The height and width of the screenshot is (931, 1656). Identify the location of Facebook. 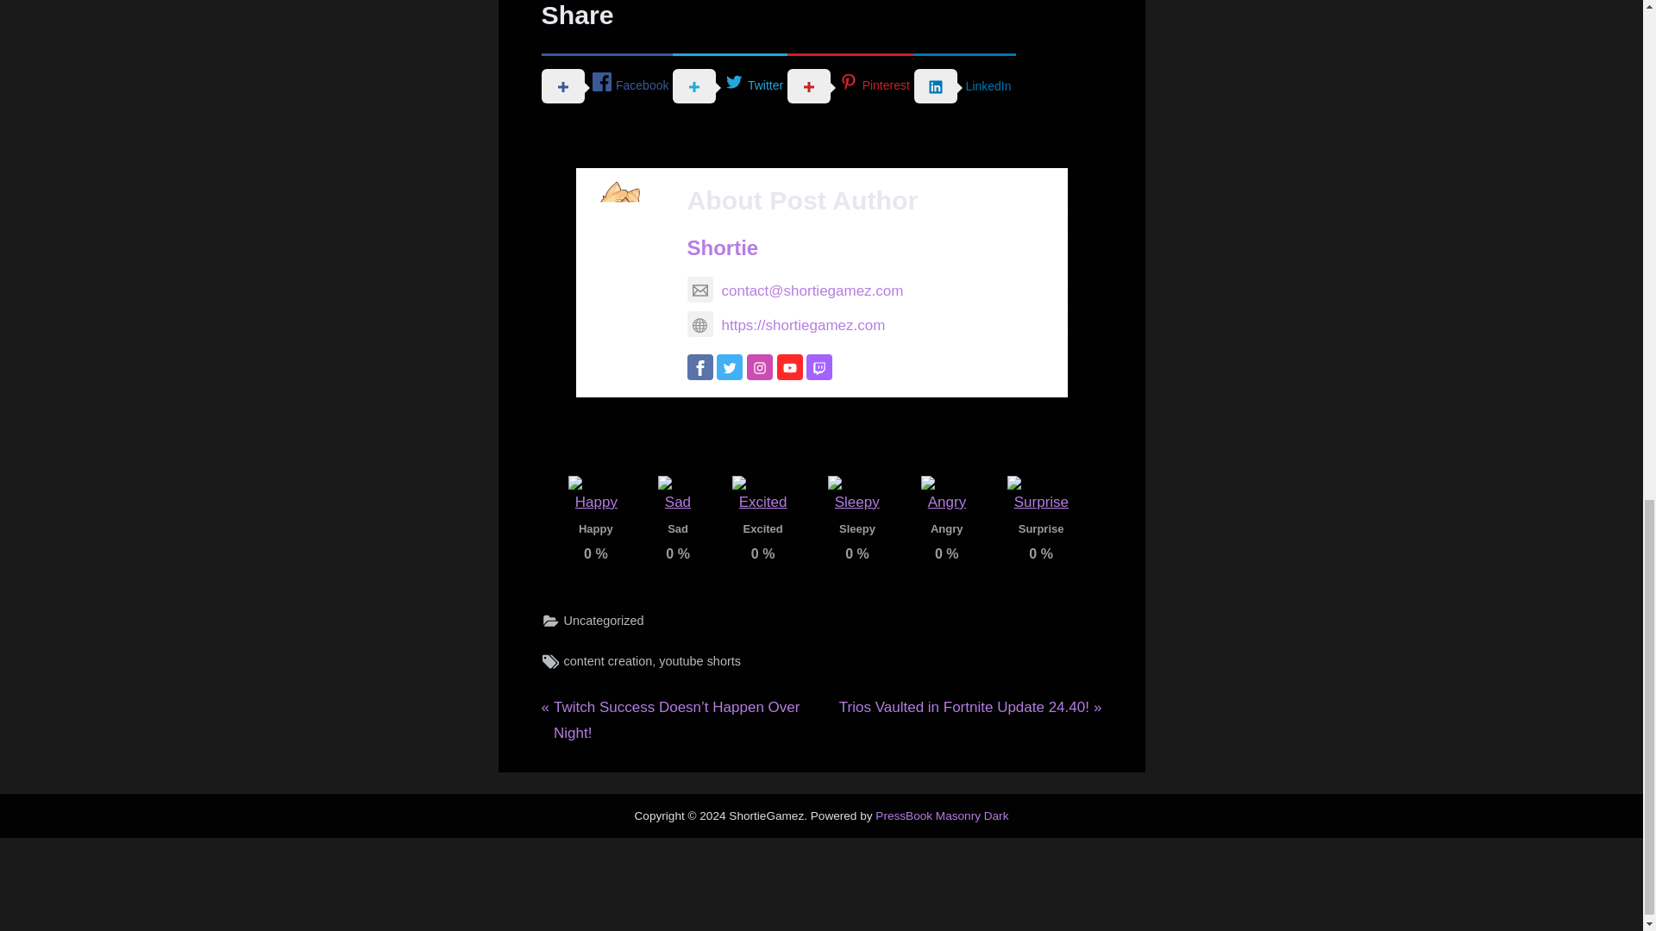
(607, 84).